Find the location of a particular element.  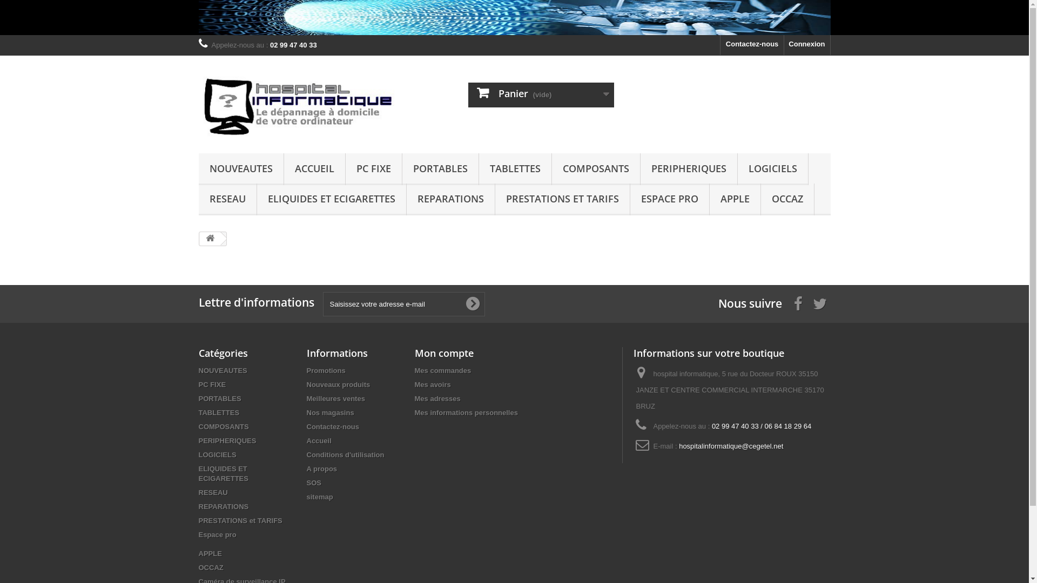

PC FIXE is located at coordinates (213, 384).